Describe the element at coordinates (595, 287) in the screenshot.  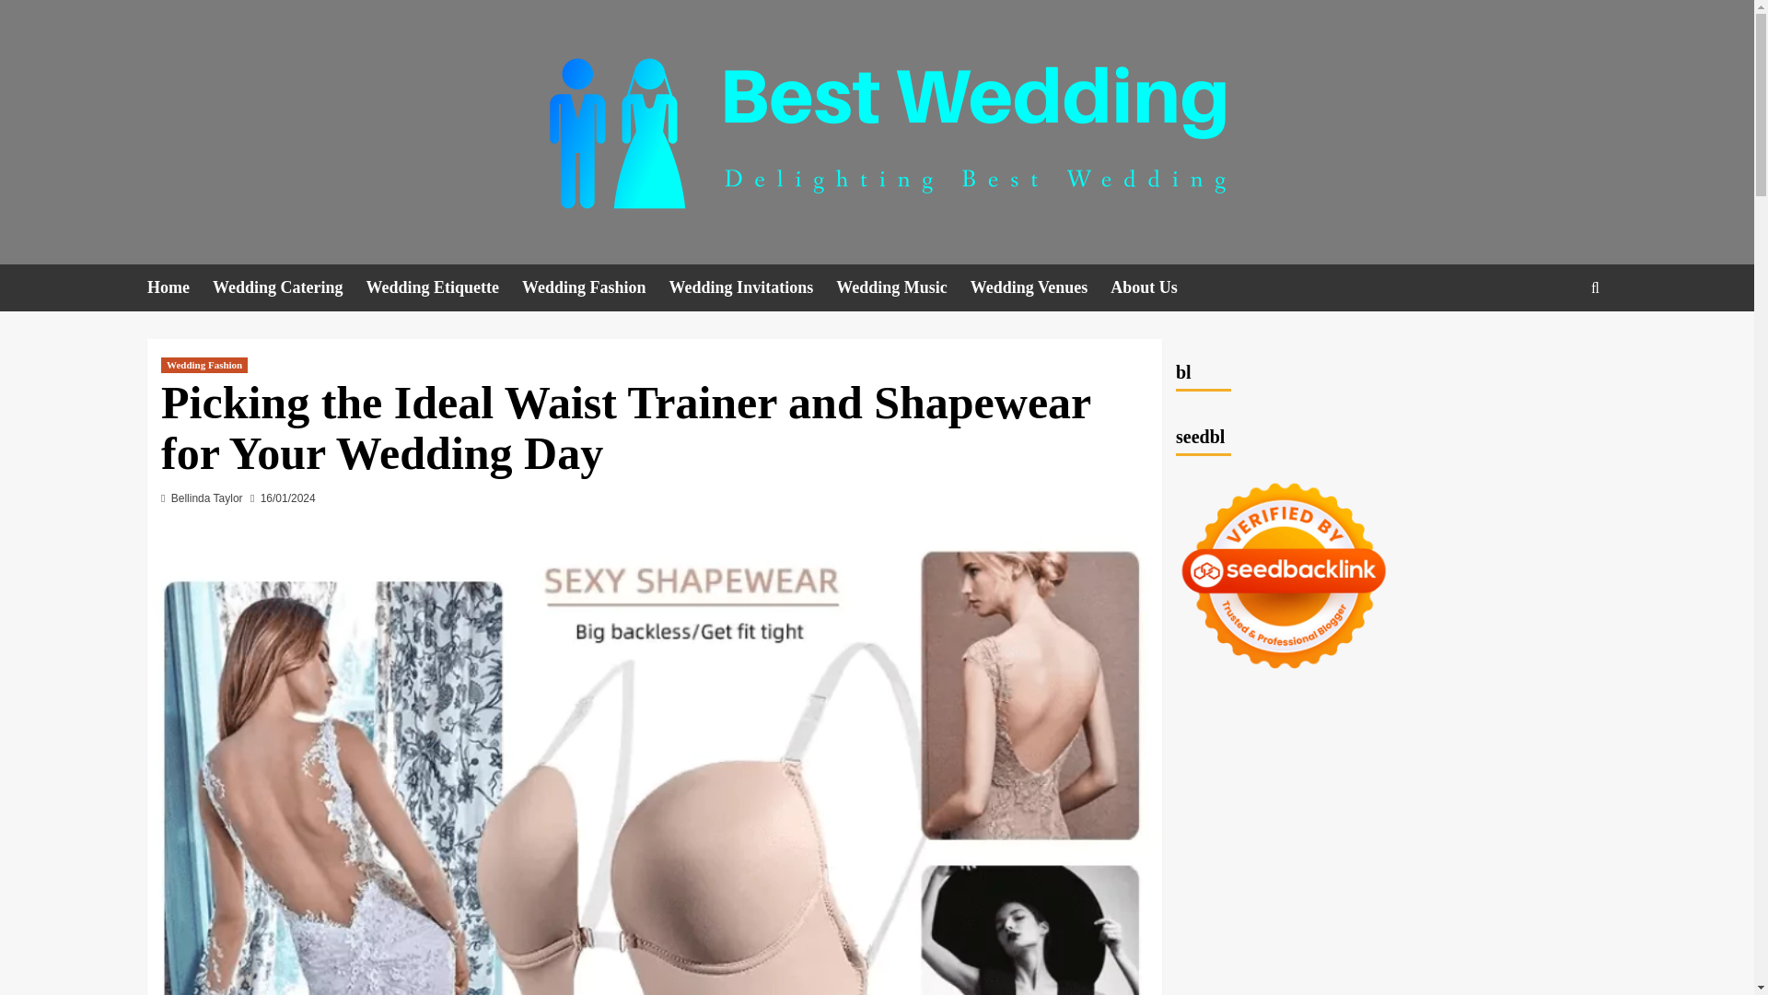
I see `Wedding Fashion` at that location.